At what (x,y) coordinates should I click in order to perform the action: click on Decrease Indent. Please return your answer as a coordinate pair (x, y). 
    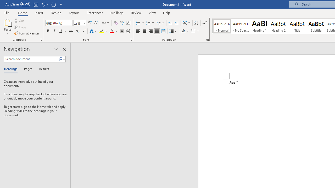
    Looking at the image, I should click on (170, 23).